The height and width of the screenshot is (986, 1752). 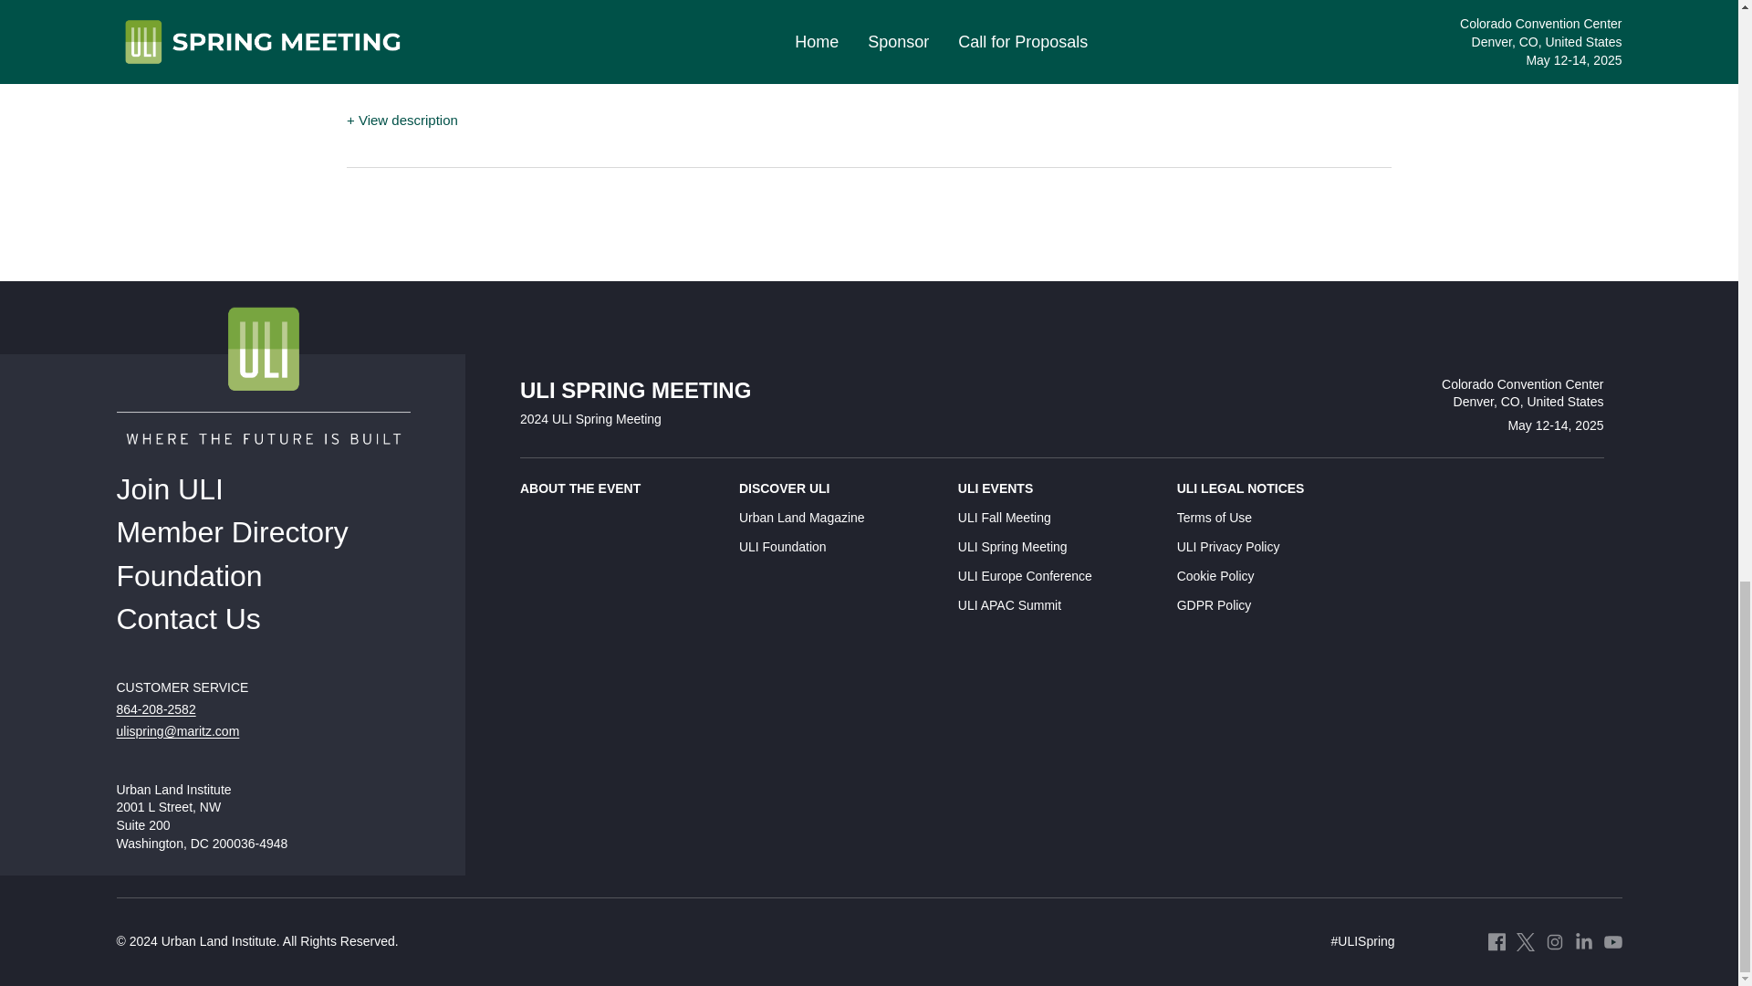 I want to click on Urban Land Magazine, so click(x=838, y=519).